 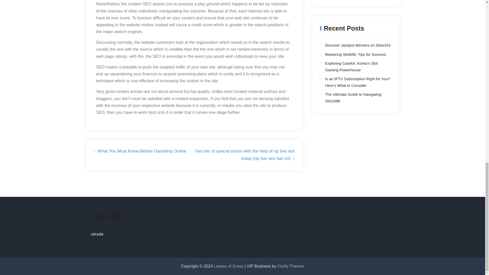 I want to click on The Ultimate Guide to Navigating Slot1688, so click(x=353, y=98).